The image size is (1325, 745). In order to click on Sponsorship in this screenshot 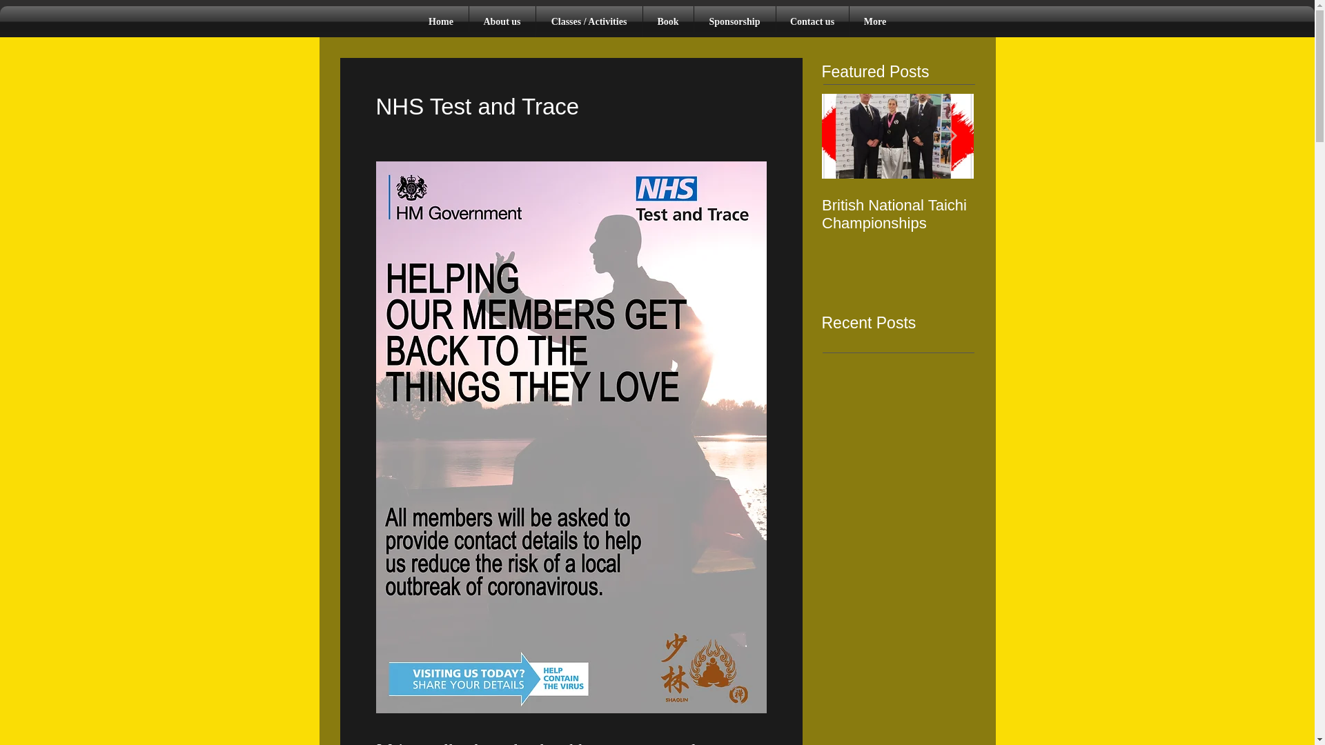, I will do `click(734, 21)`.